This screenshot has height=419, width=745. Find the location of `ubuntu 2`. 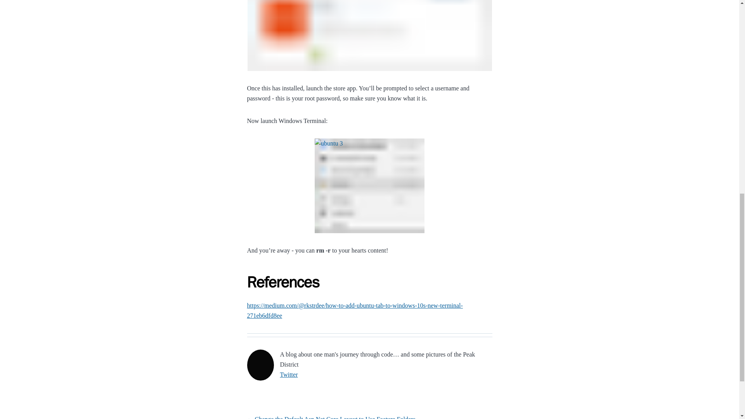

ubuntu 2 is located at coordinates (369, 35).